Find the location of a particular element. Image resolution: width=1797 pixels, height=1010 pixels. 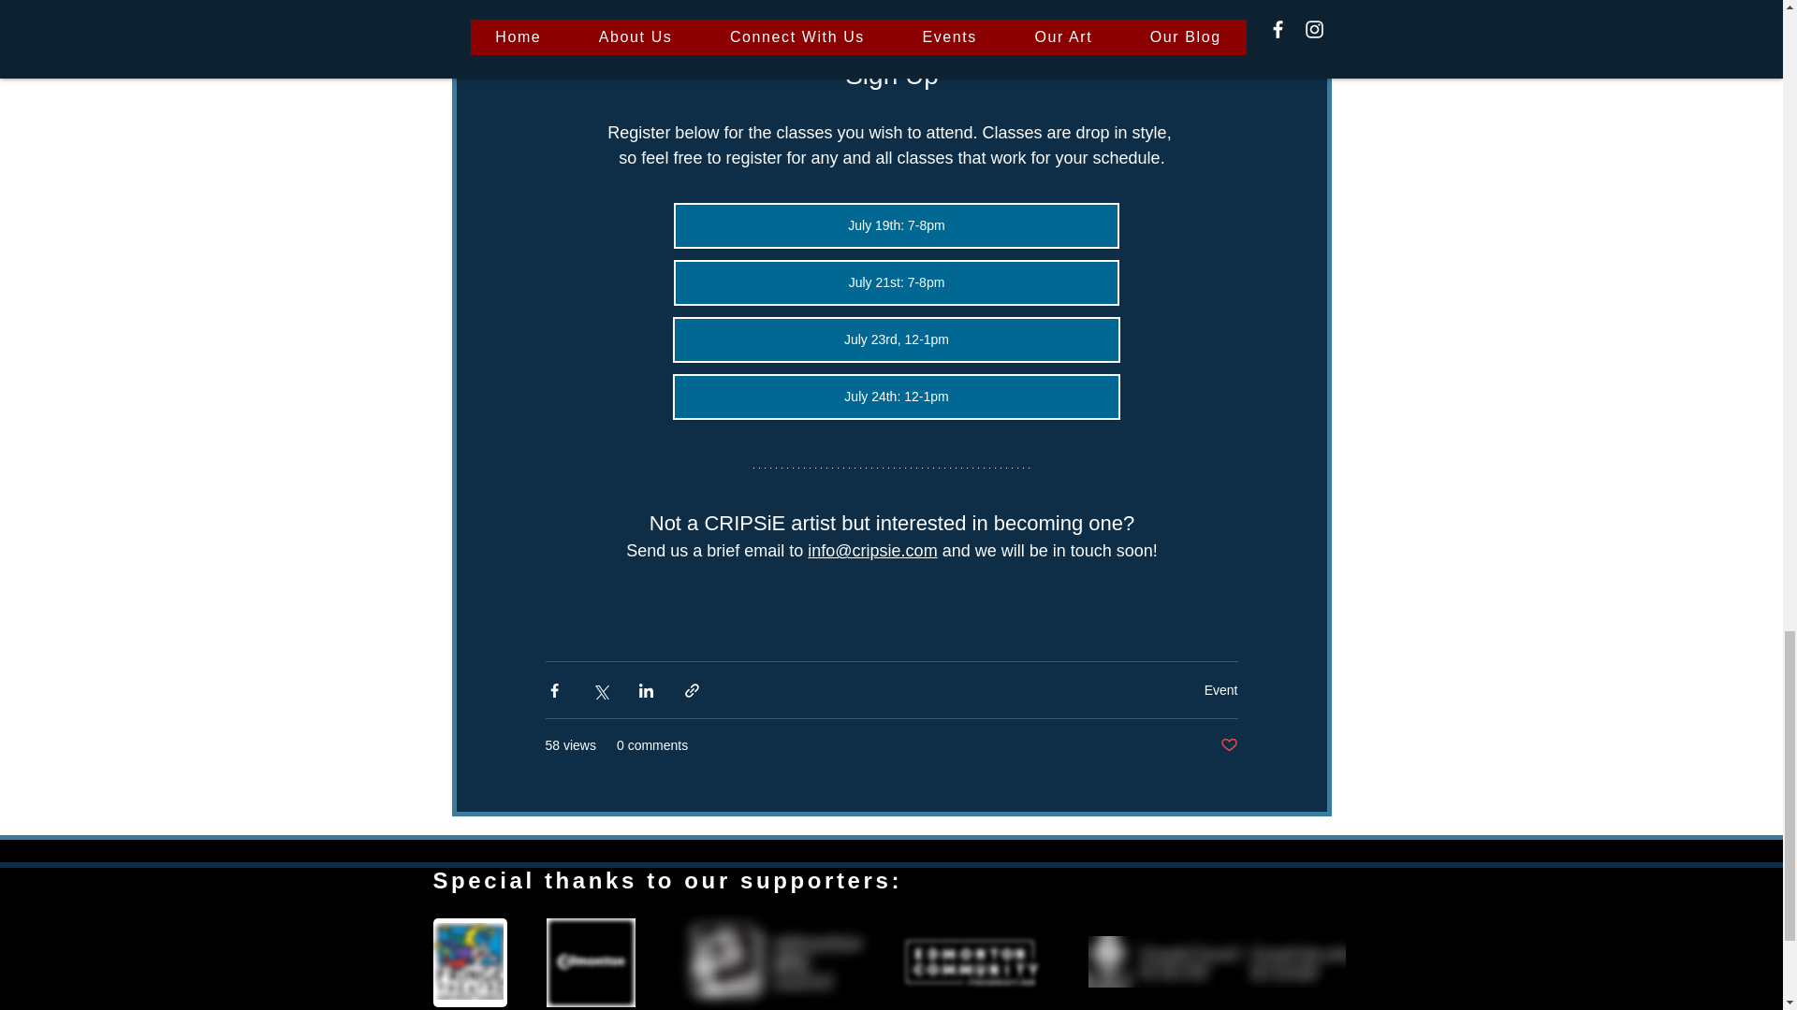

July 23rd, 12-1pm is located at coordinates (896, 339).